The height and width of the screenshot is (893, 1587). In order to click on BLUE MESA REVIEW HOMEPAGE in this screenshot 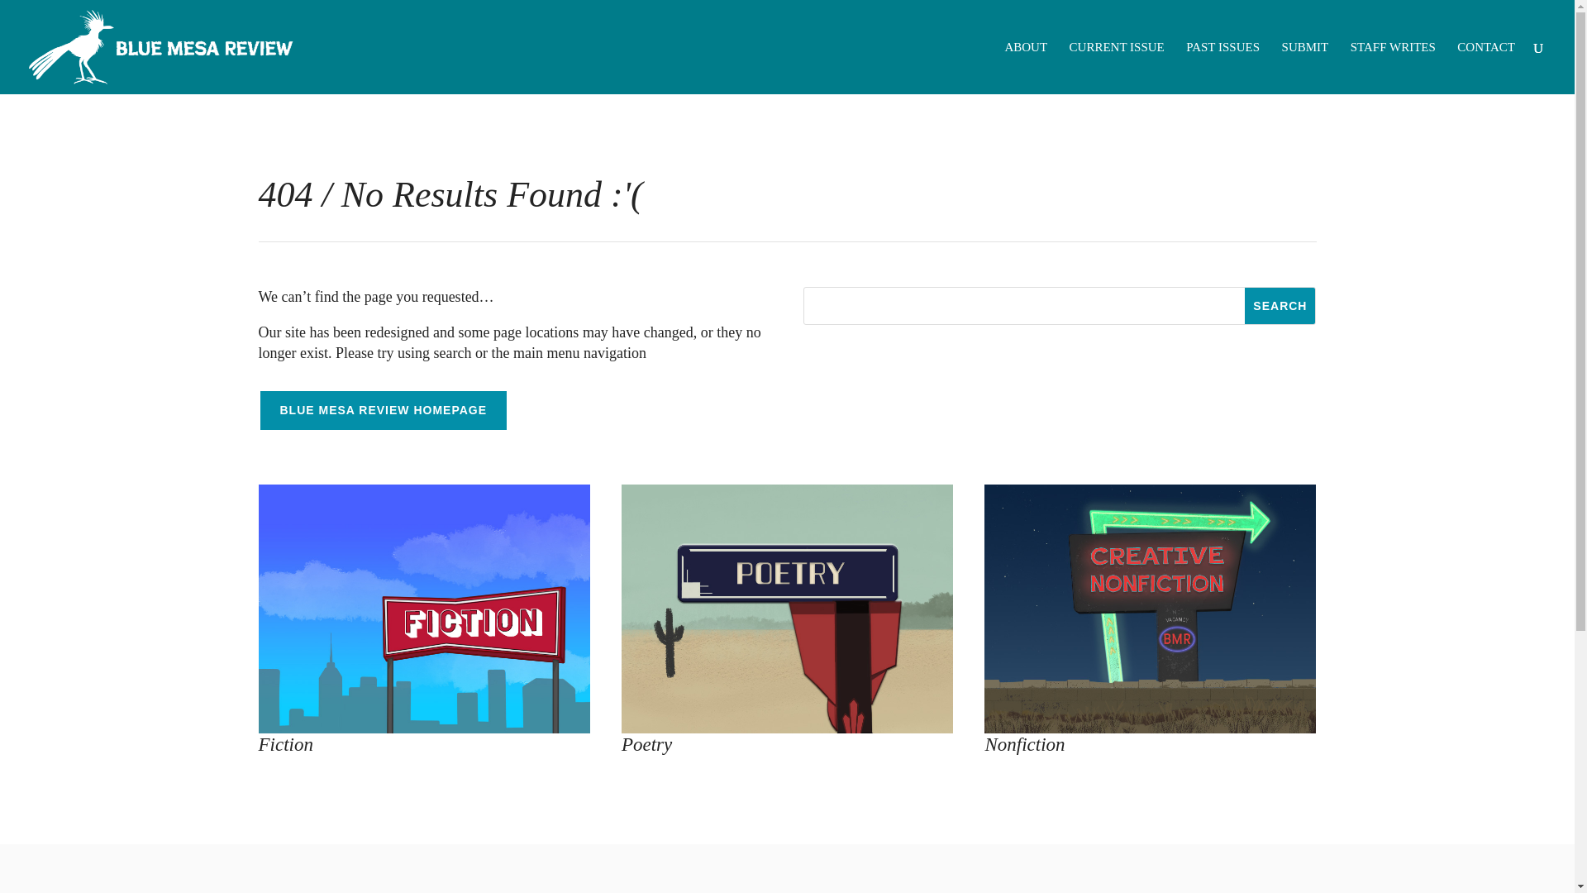, I will do `click(382, 410)`.